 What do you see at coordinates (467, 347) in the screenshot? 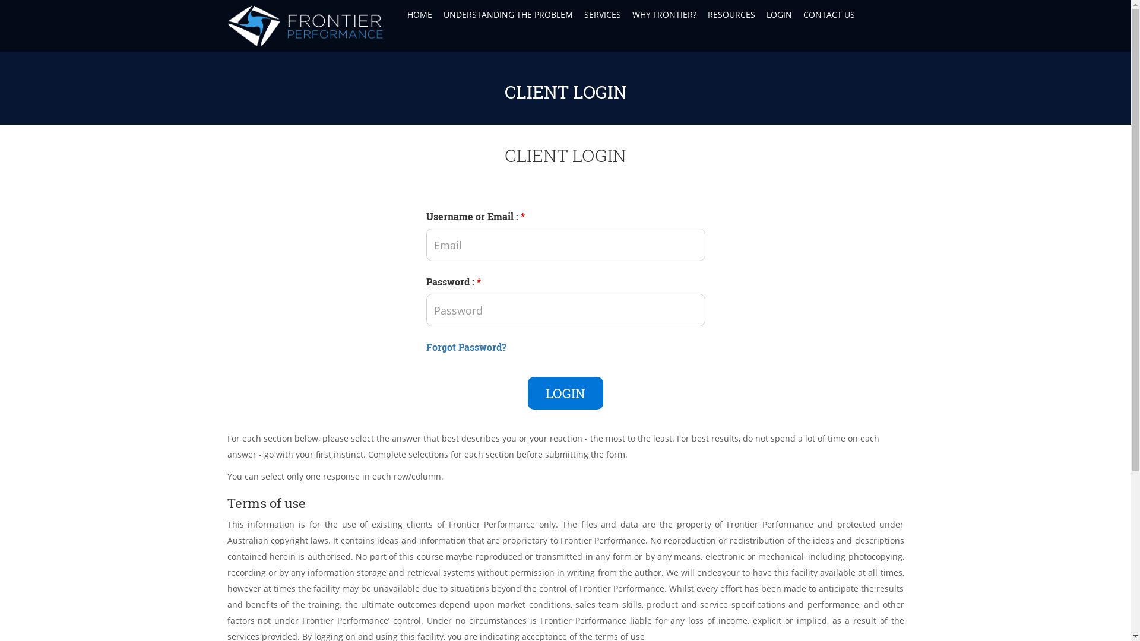
I see `Forgot Password?` at bounding box center [467, 347].